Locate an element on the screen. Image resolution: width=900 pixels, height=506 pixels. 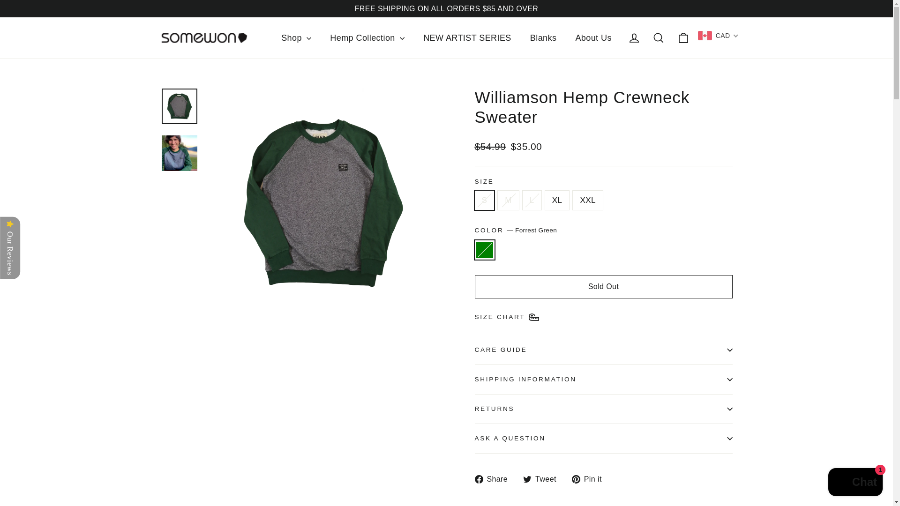
account is located at coordinates (634, 37).